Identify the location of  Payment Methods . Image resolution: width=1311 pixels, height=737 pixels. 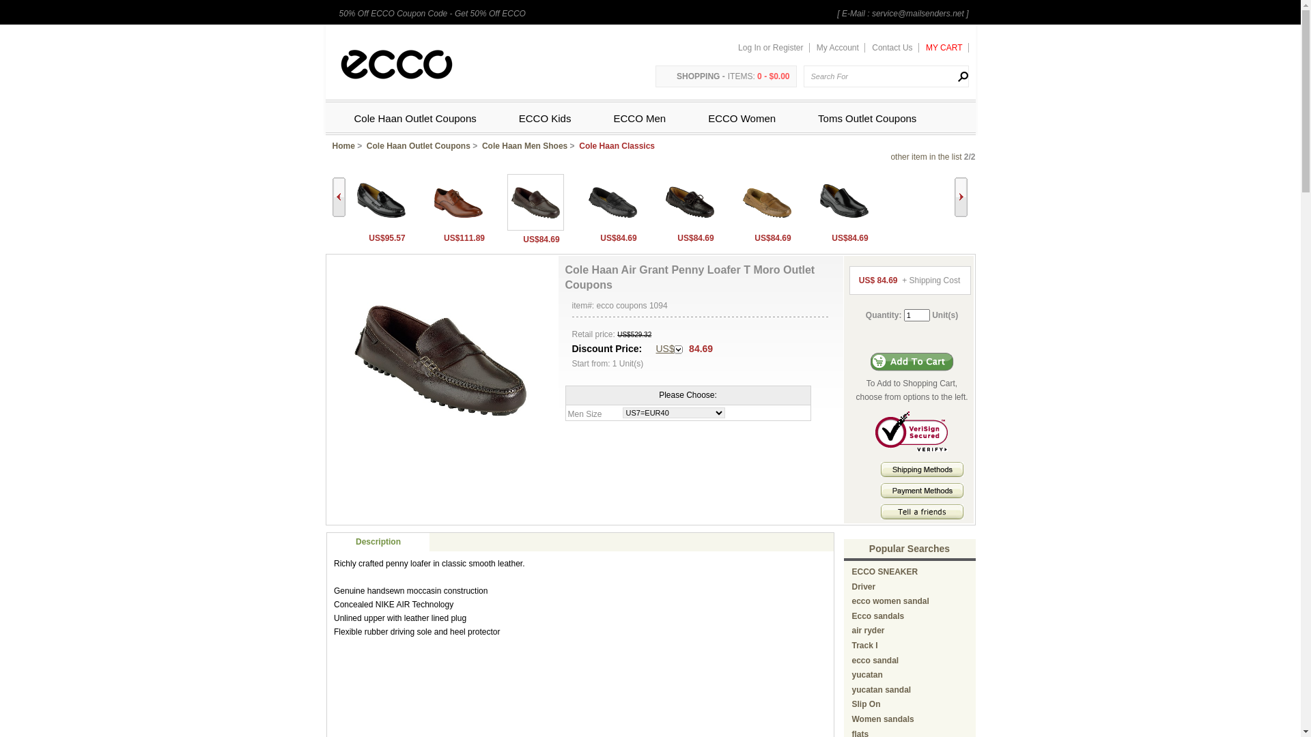
(922, 491).